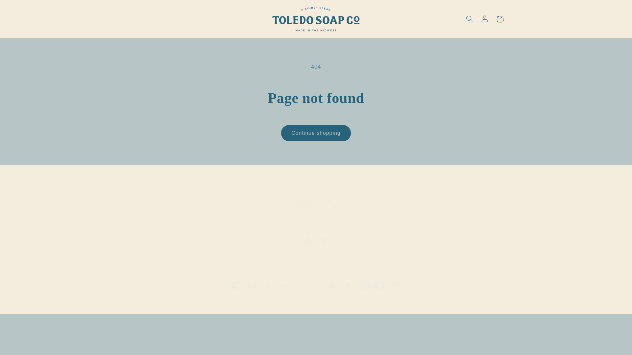 This screenshot has width=632, height=355. What do you see at coordinates (316, 241) in the screenshot?
I see `Terms of service` at bounding box center [316, 241].